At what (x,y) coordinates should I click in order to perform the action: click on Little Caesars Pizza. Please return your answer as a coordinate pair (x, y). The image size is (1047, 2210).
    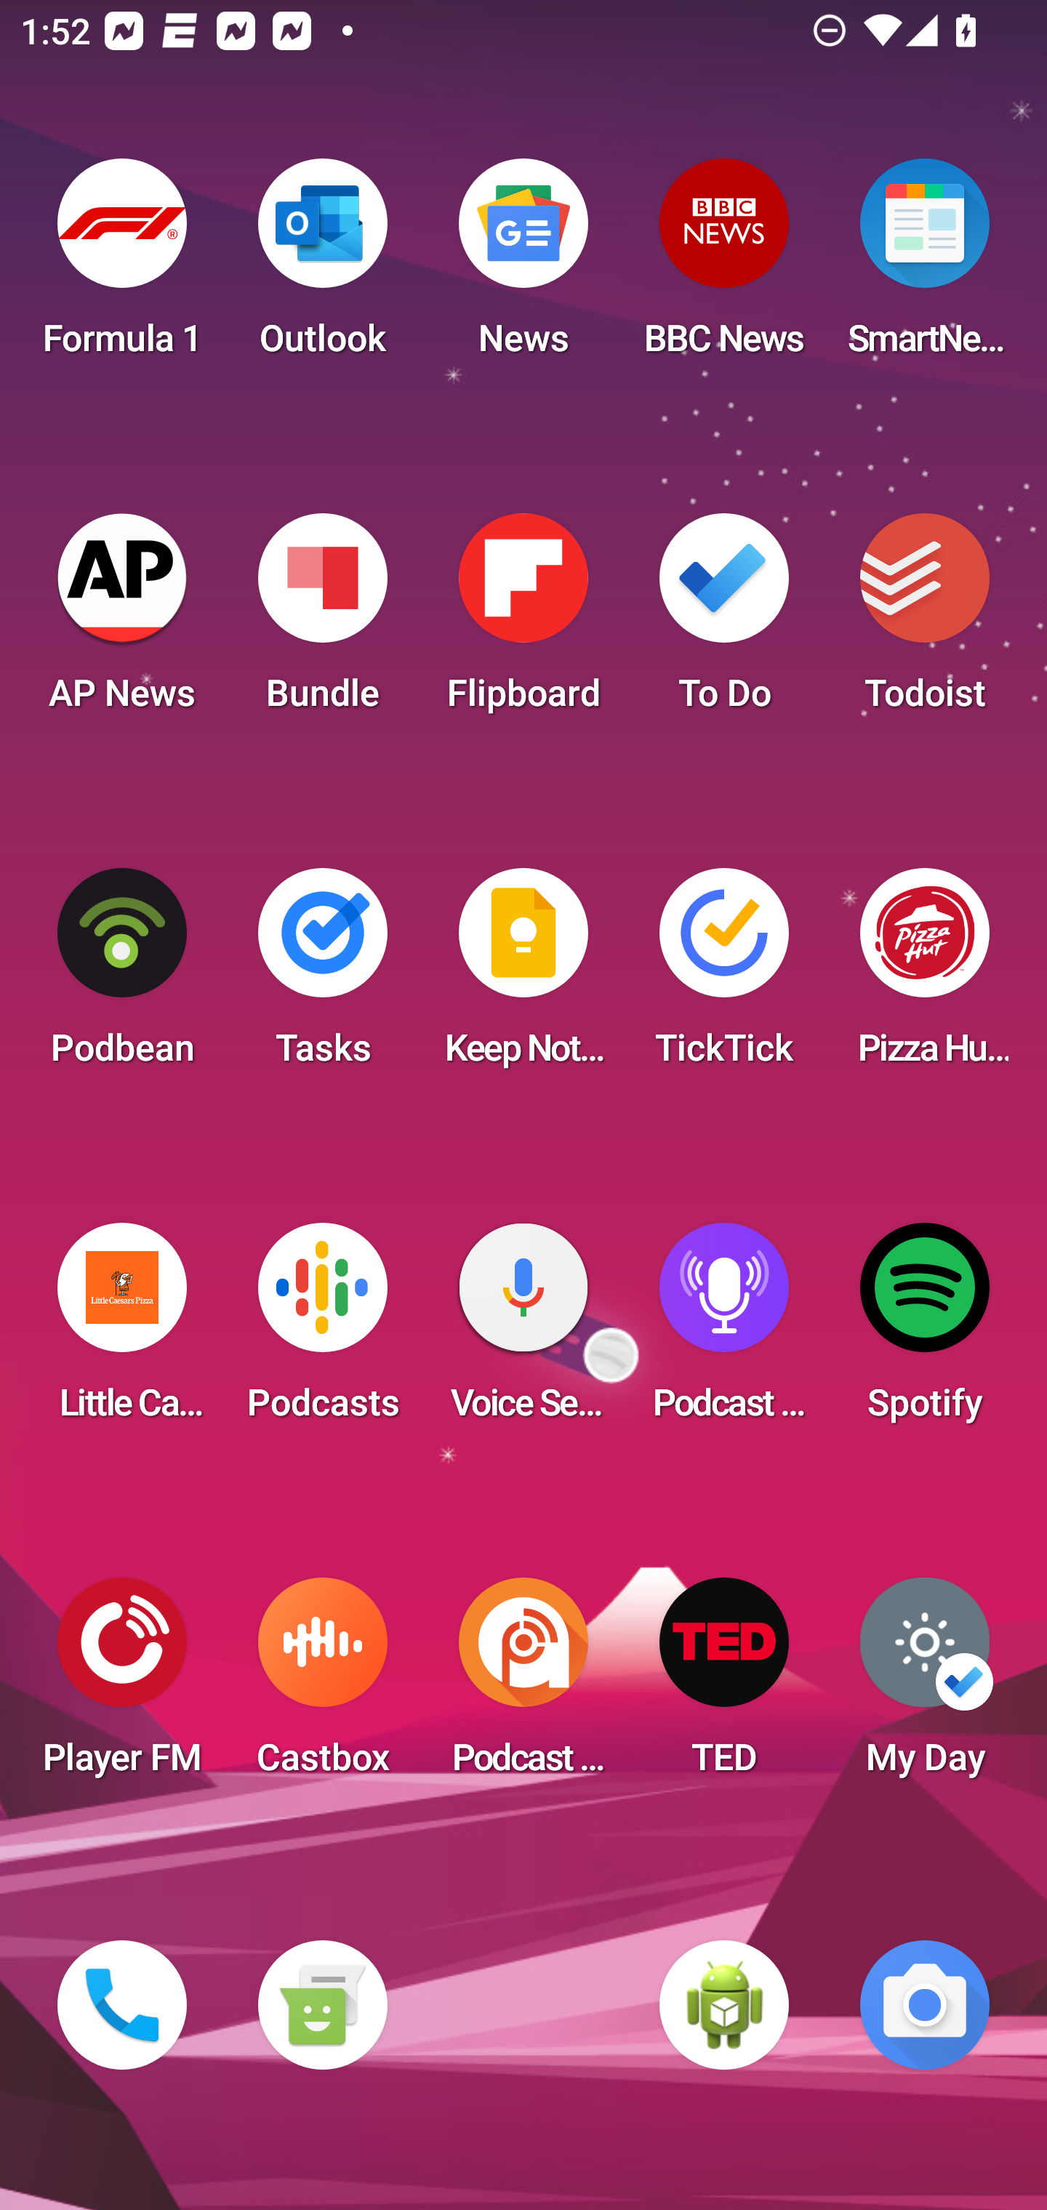
    Looking at the image, I should click on (122, 1330).